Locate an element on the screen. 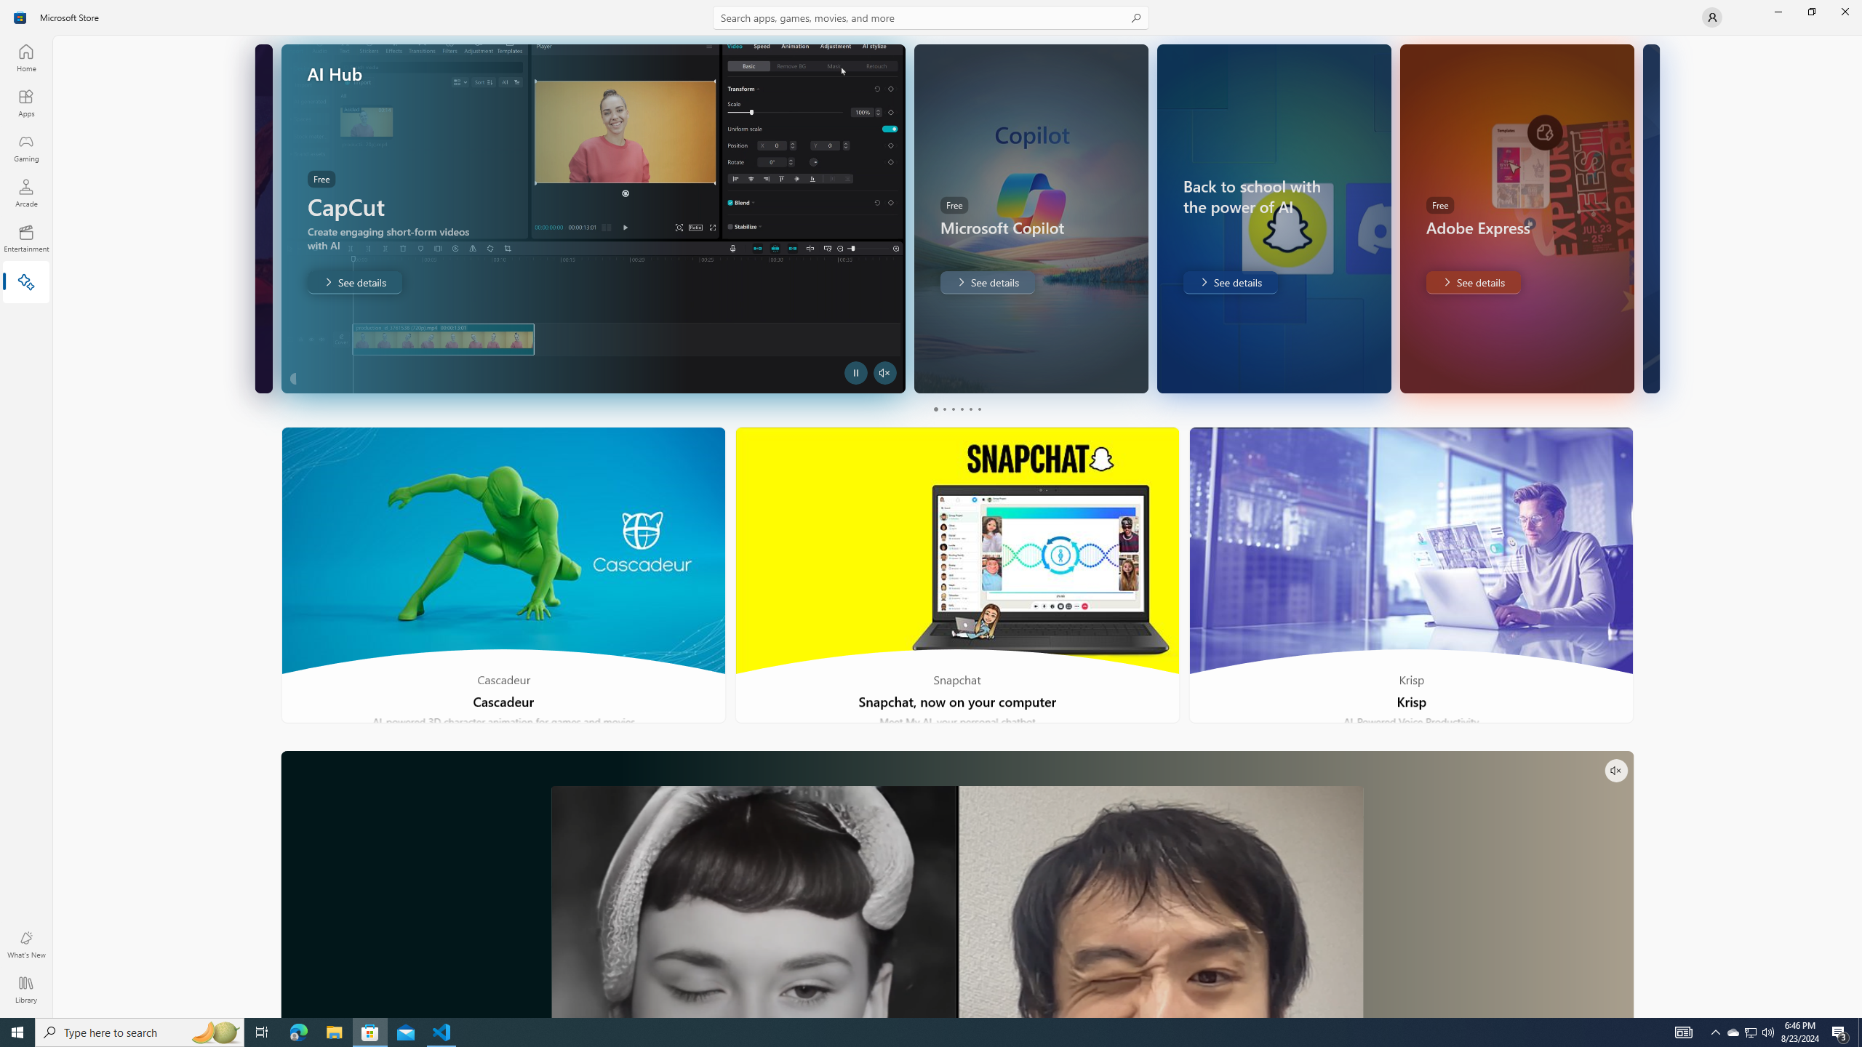 The height and width of the screenshot is (1047, 1862). Page 4 is located at coordinates (962, 409).